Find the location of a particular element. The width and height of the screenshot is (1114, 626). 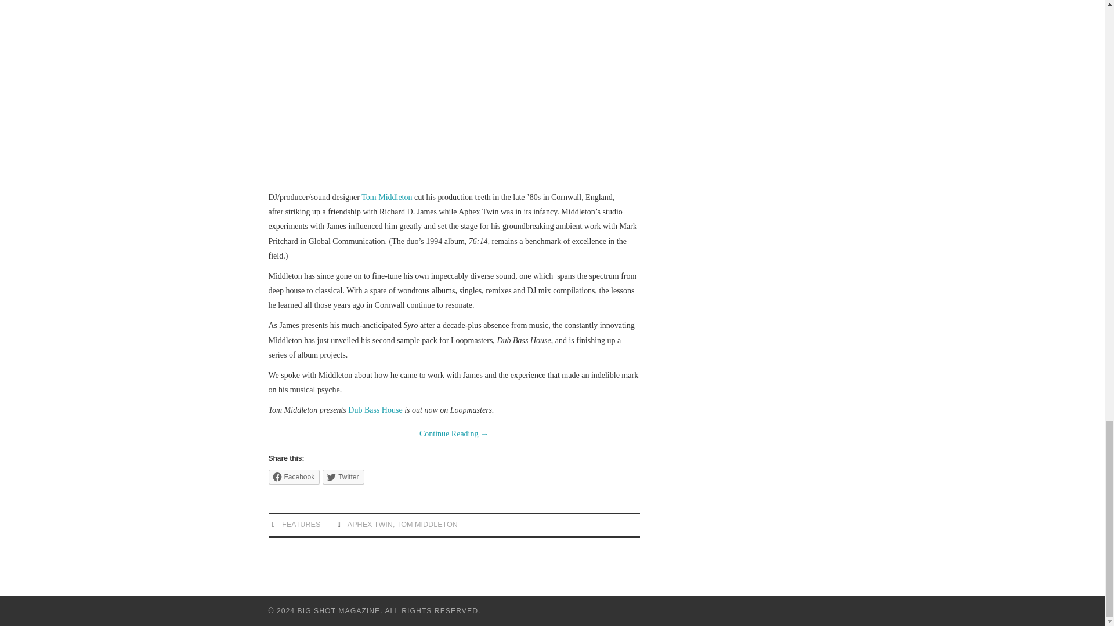

Facebook is located at coordinates (294, 476).